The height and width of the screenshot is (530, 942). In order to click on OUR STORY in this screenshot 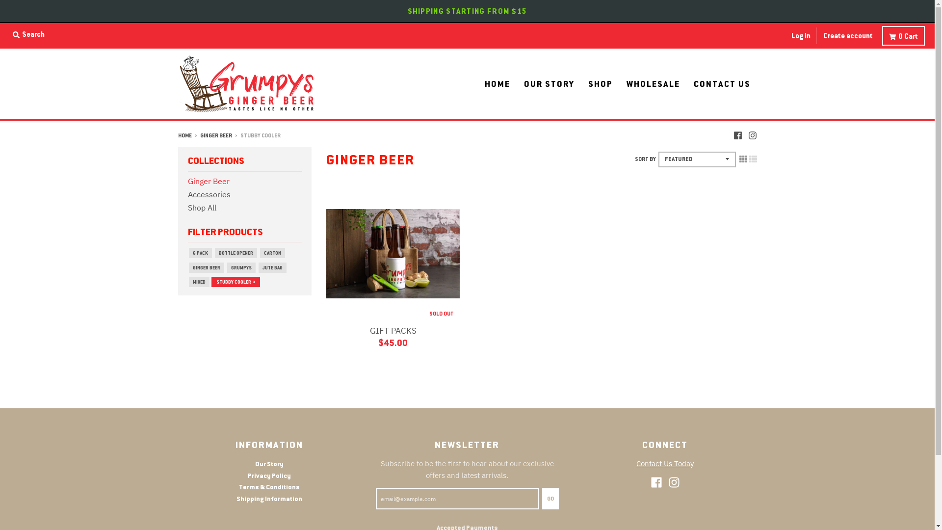, I will do `click(549, 84)`.